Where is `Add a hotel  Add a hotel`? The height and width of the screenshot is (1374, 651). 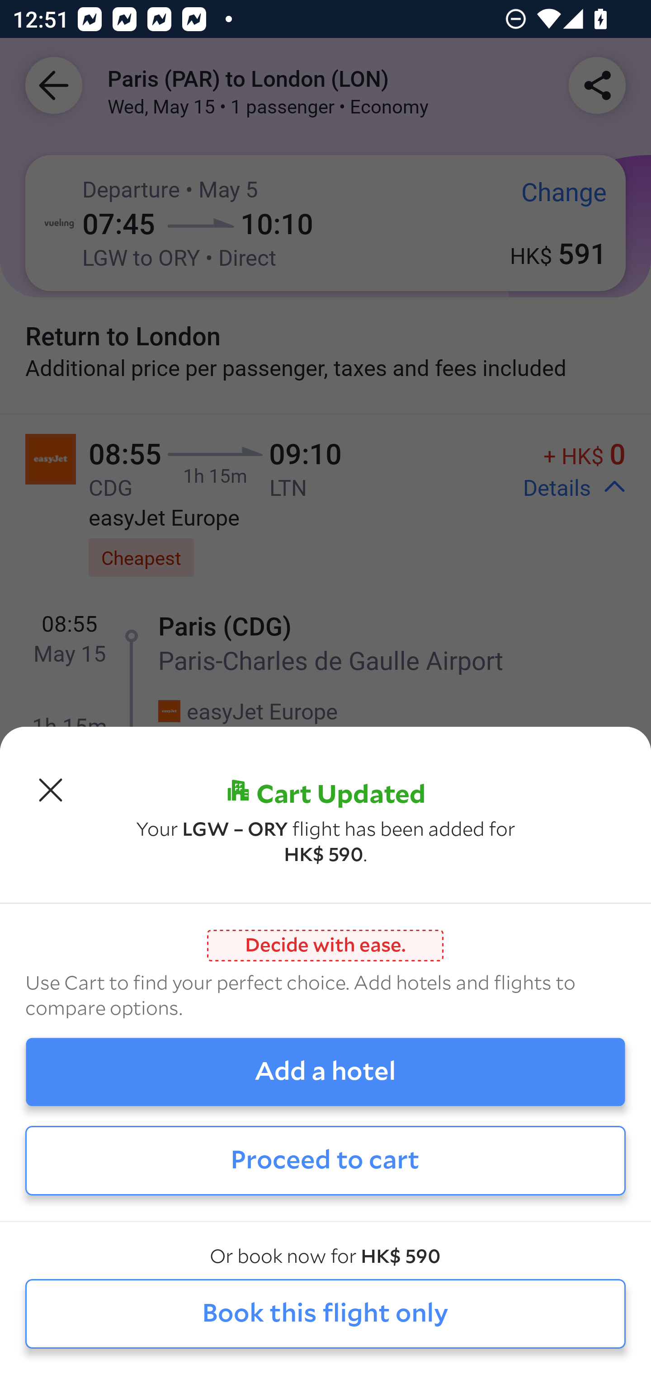
Add a hotel  Add a hotel is located at coordinates (325, 1072).